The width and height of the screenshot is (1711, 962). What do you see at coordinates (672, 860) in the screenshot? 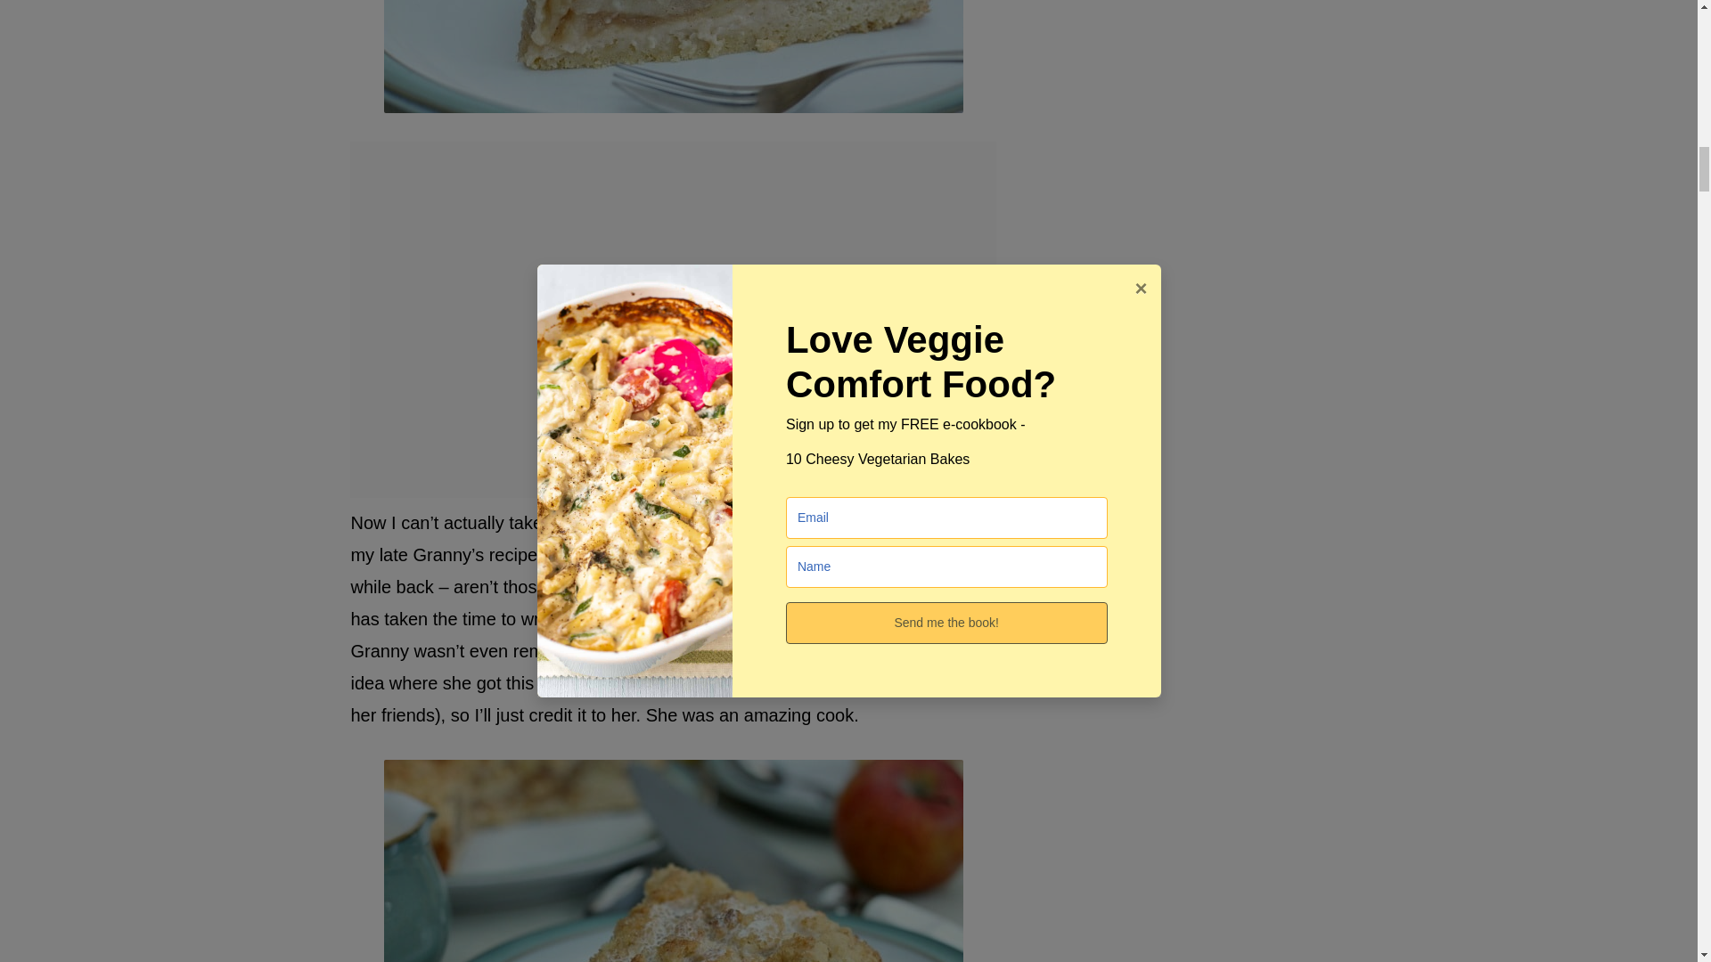
I see `Apple crumble cake` at bounding box center [672, 860].